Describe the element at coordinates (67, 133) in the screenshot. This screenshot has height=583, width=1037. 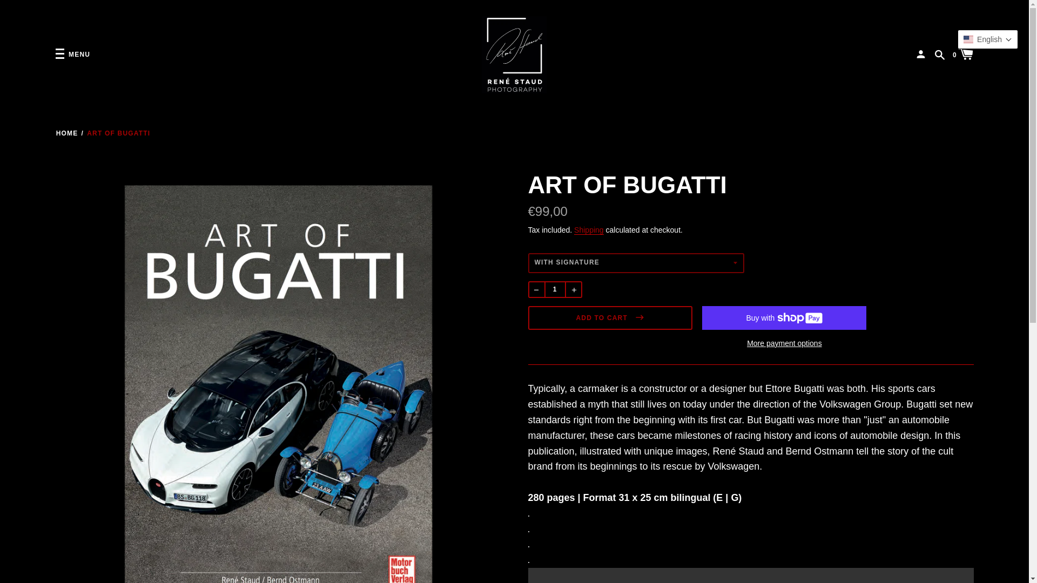
I see `HOME` at that location.